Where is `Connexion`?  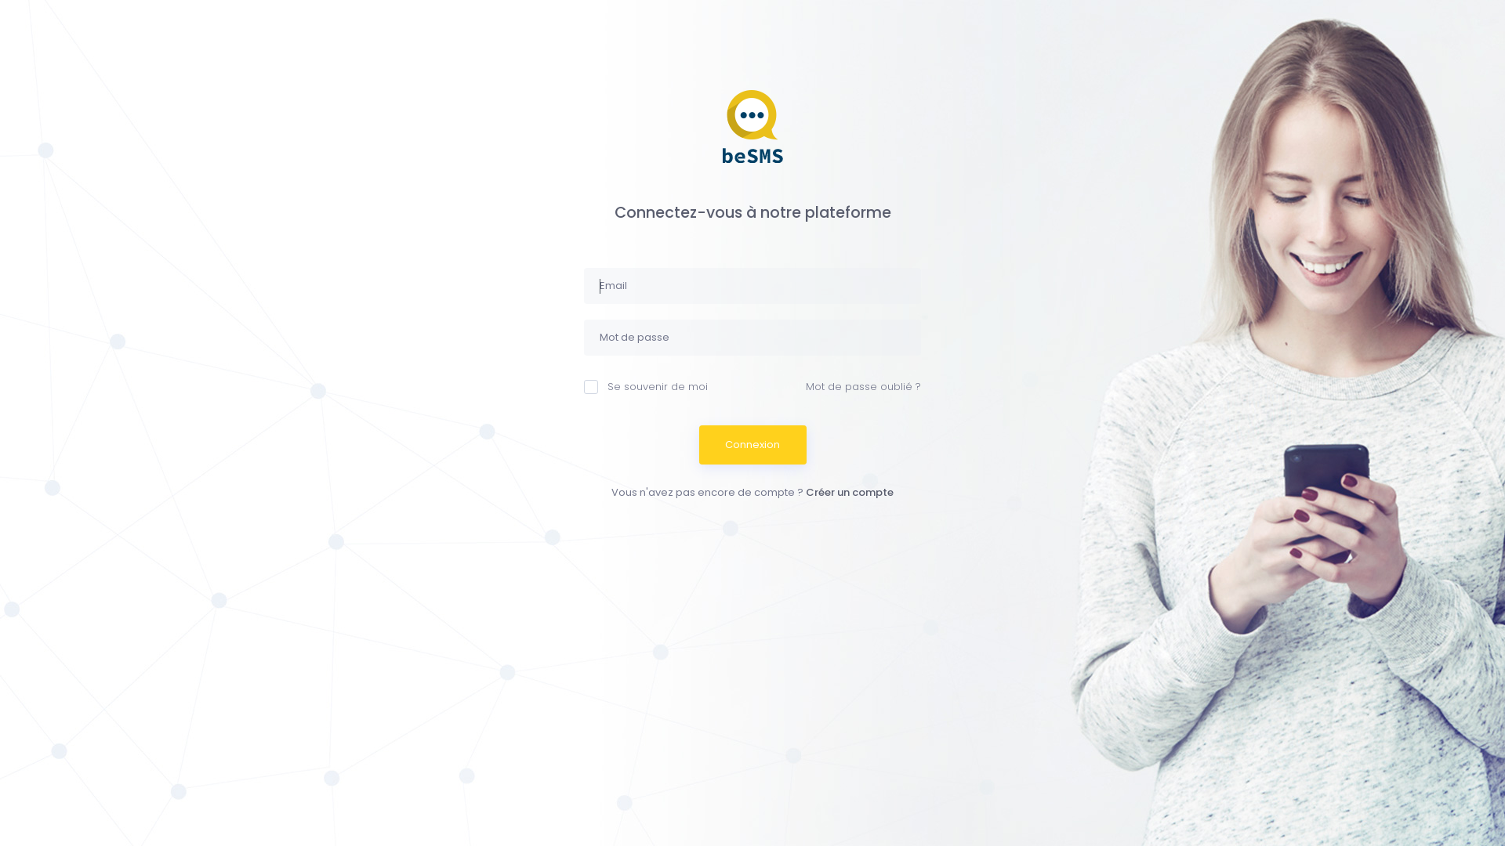 Connexion is located at coordinates (752, 445).